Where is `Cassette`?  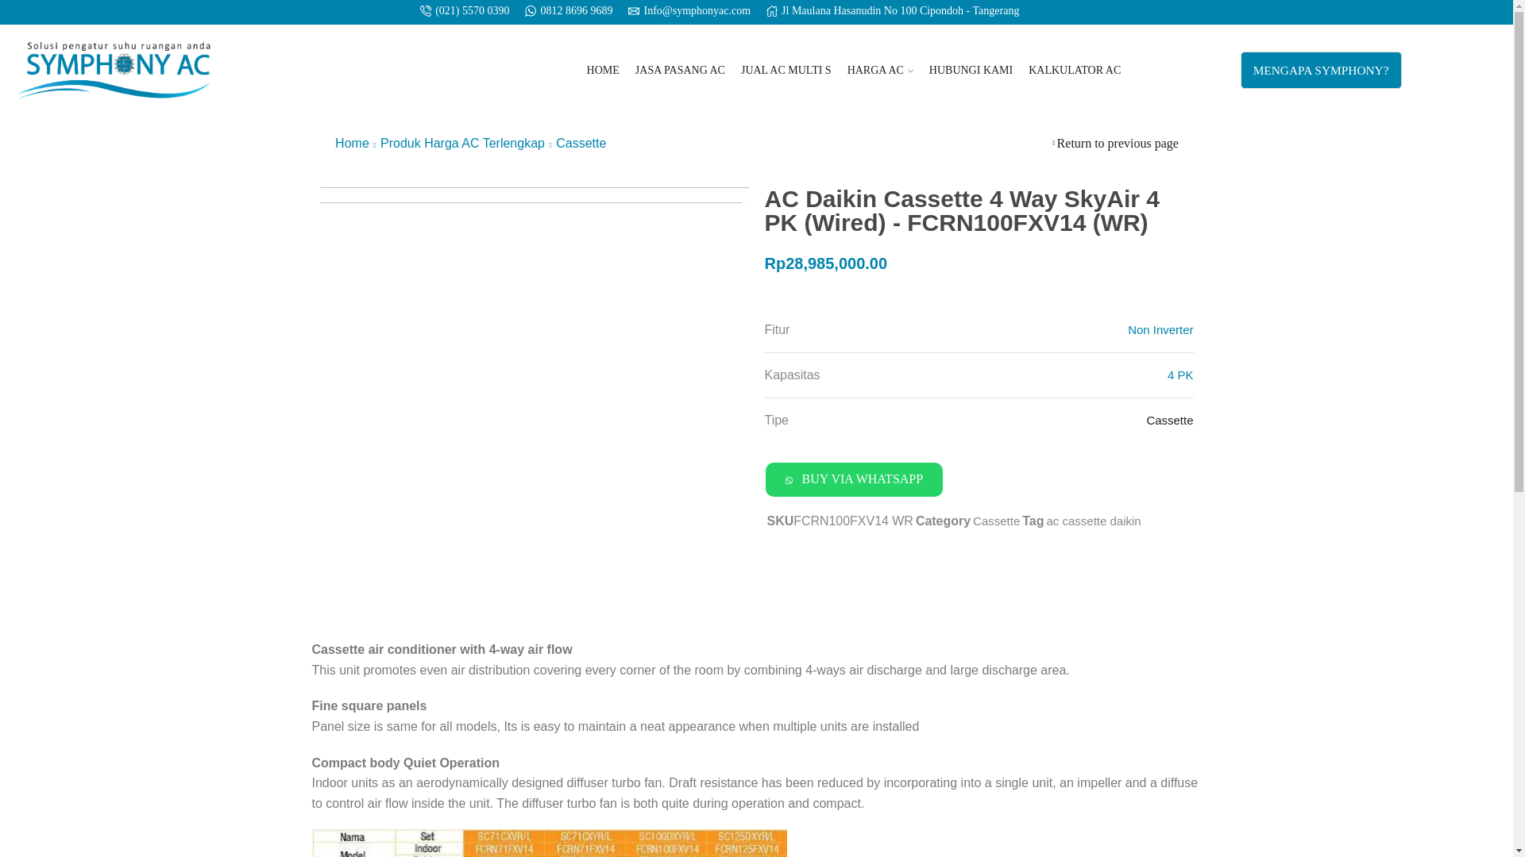
Cassette is located at coordinates (1169, 419).